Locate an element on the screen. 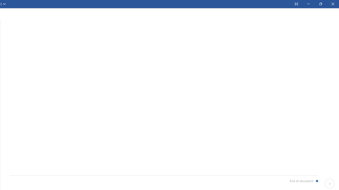  Auto-hide Reading Toolbar is located at coordinates (296, 4).